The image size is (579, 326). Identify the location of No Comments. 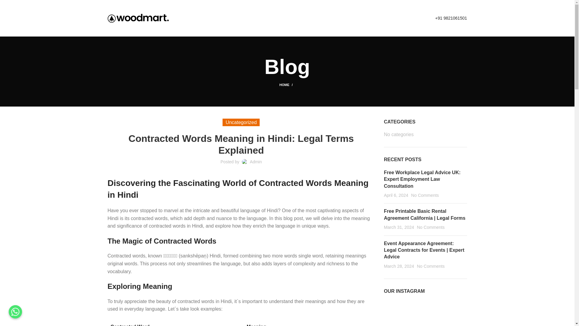
(431, 227).